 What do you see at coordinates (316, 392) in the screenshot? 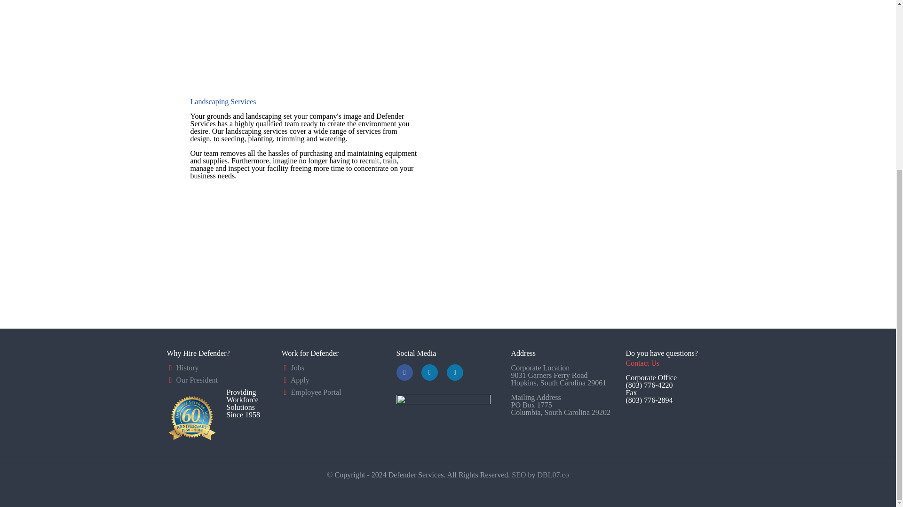
I see `Employee Portal` at bounding box center [316, 392].